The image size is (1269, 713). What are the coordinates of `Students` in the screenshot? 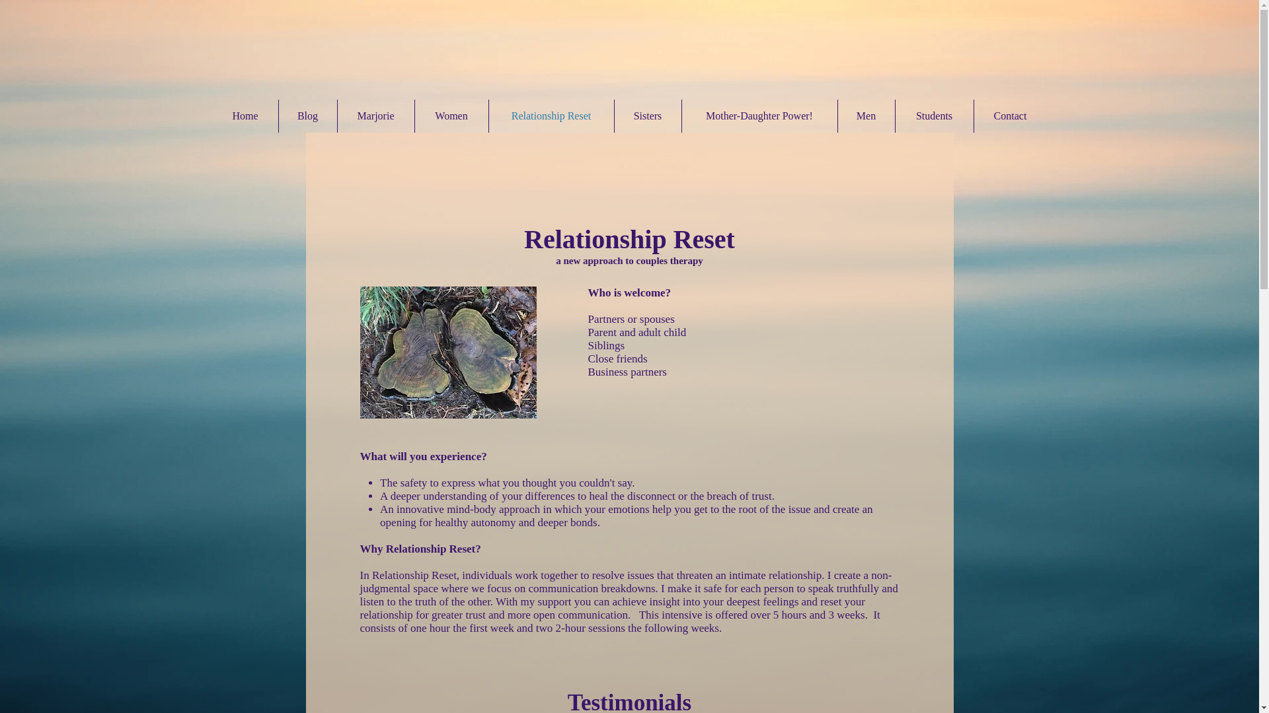 It's located at (933, 116).